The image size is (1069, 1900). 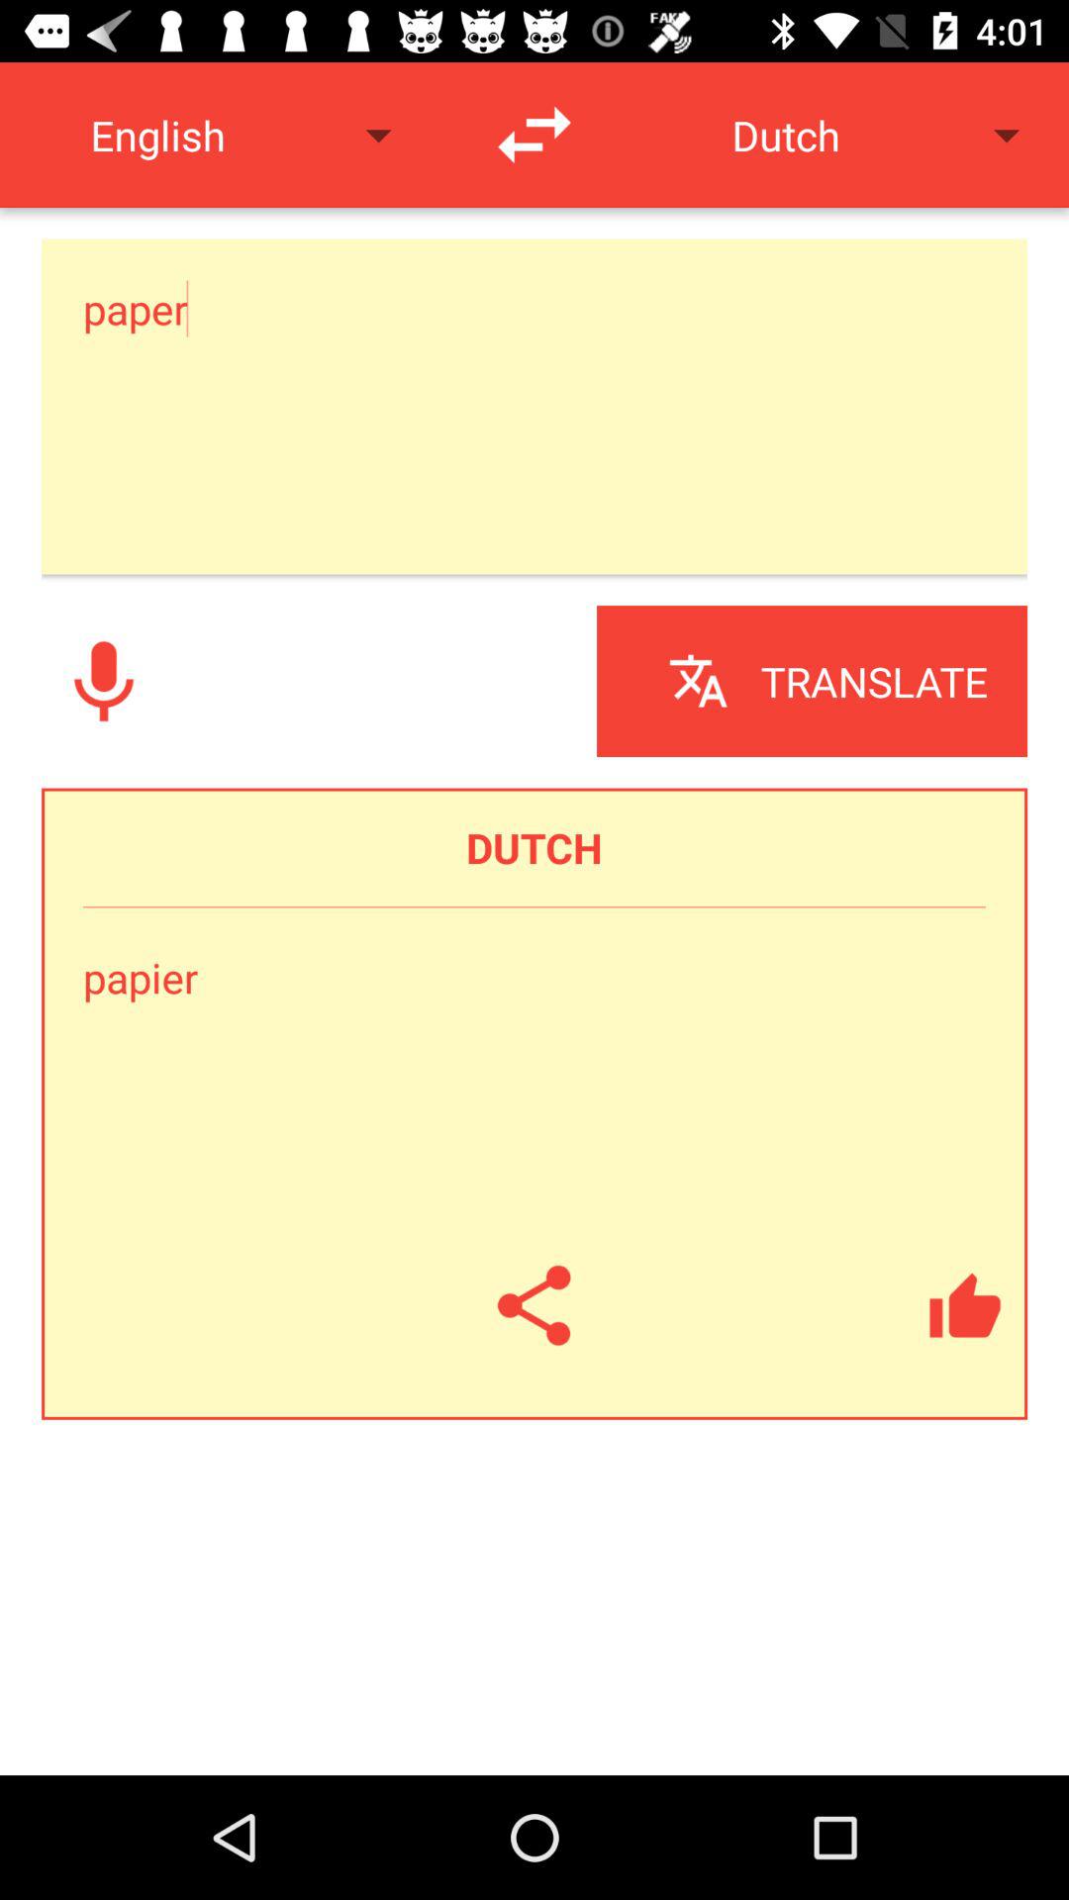 What do you see at coordinates (965, 1305) in the screenshot?
I see `like the content` at bounding box center [965, 1305].